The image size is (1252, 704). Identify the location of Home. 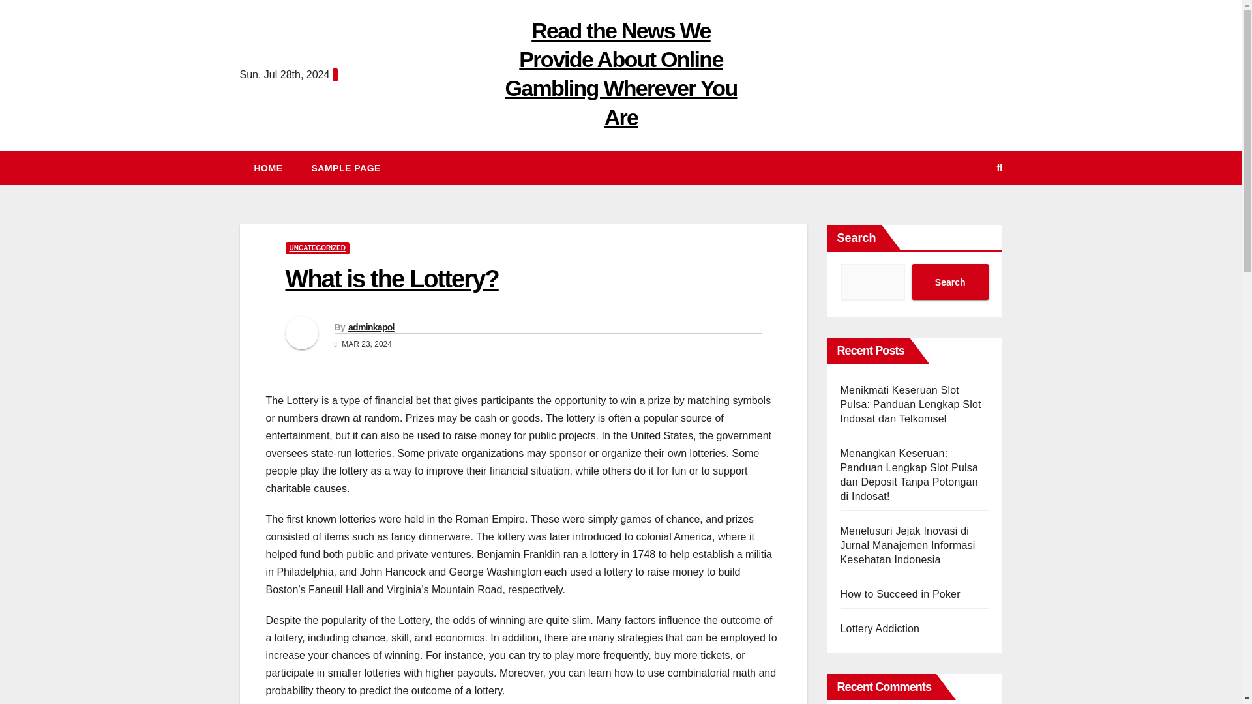
(269, 168).